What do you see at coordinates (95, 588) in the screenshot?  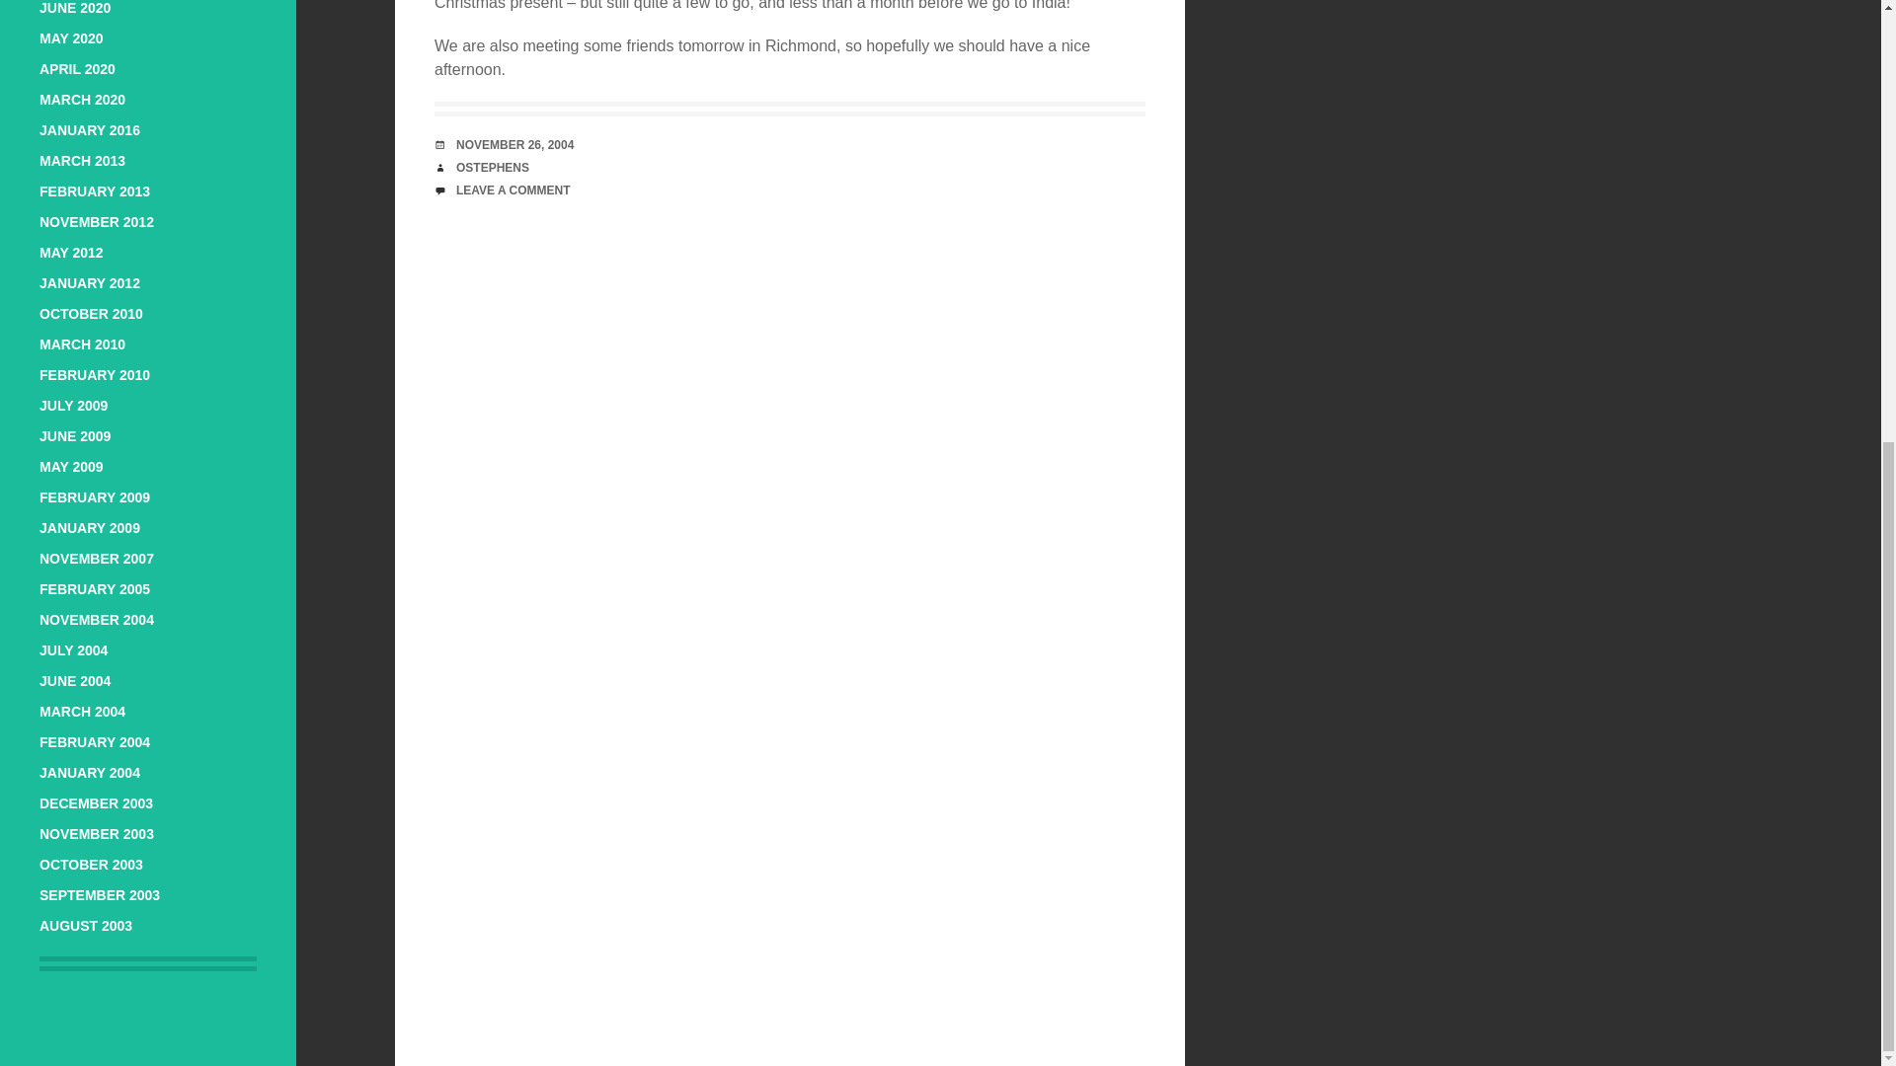 I see `FEBRUARY 2005` at bounding box center [95, 588].